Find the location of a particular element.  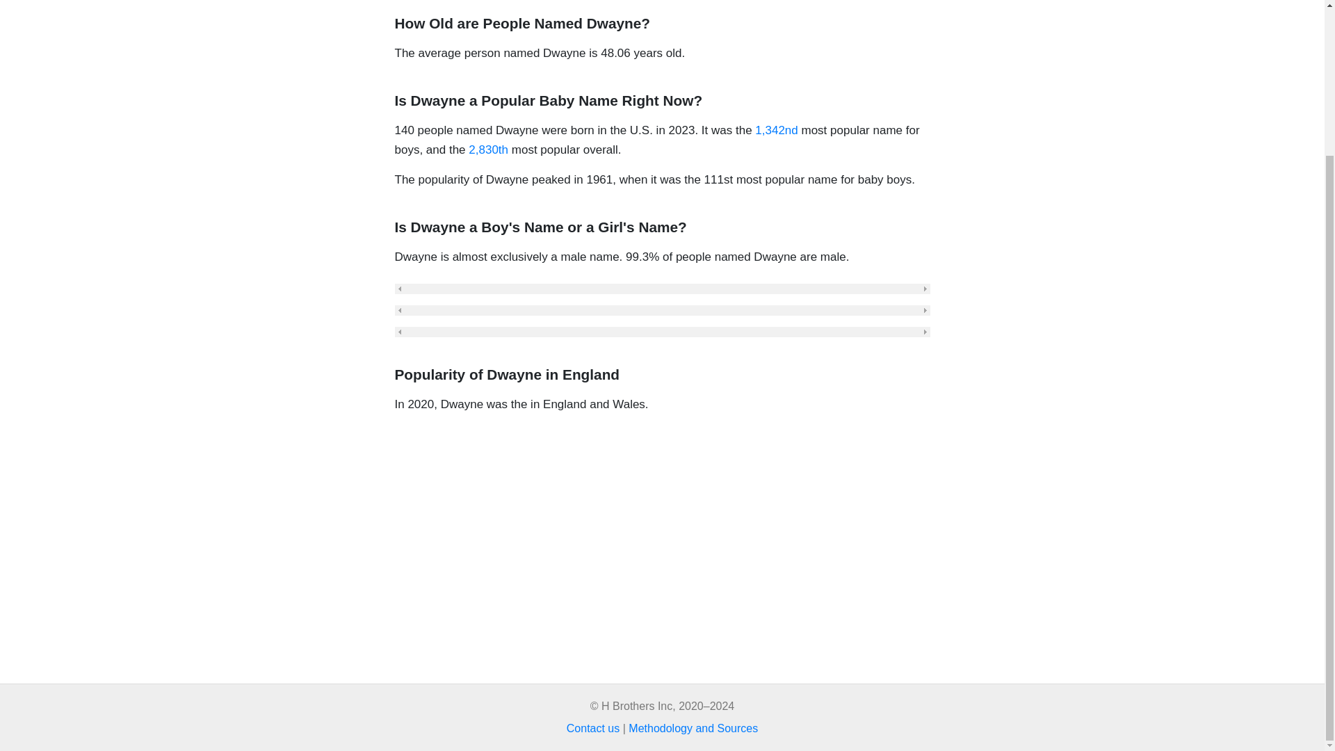

Contact us is located at coordinates (592, 728).